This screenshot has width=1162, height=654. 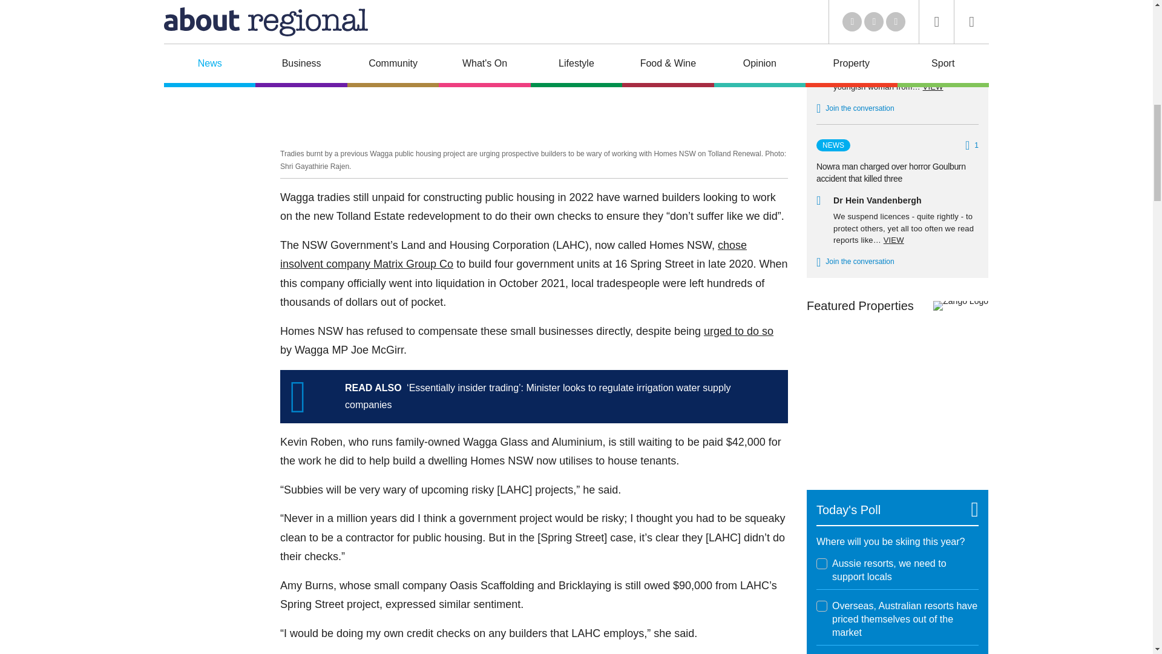 What do you see at coordinates (822, 606) in the screenshot?
I see `23` at bounding box center [822, 606].